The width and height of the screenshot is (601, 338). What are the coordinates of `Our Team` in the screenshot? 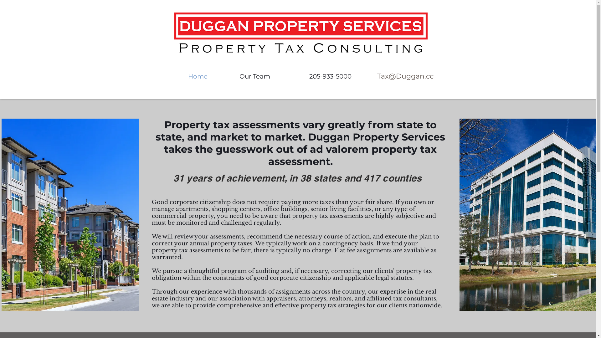 It's located at (255, 76).